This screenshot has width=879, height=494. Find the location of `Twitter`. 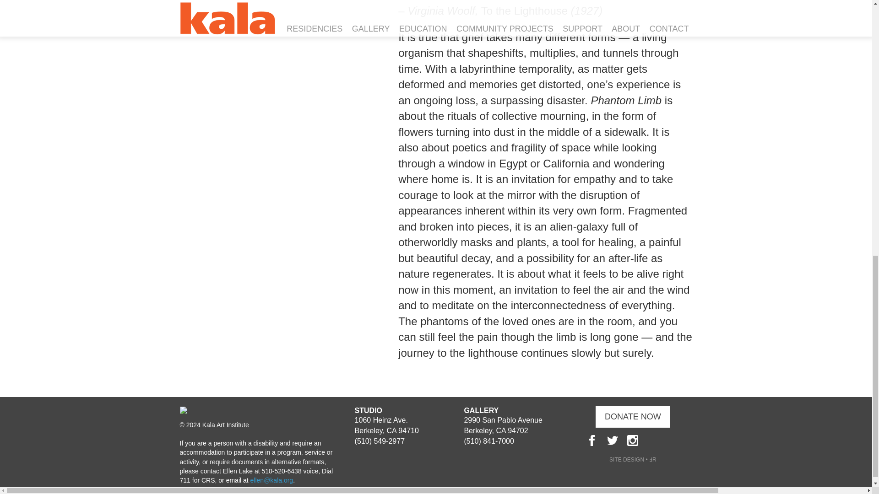

Twitter is located at coordinates (613, 440).